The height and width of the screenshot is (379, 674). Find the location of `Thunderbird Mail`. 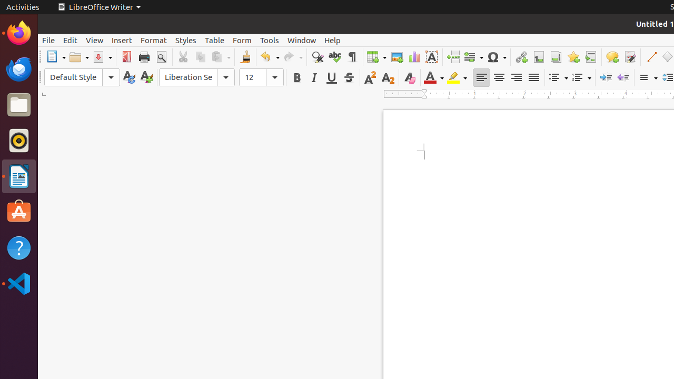

Thunderbird Mail is located at coordinates (19, 69).